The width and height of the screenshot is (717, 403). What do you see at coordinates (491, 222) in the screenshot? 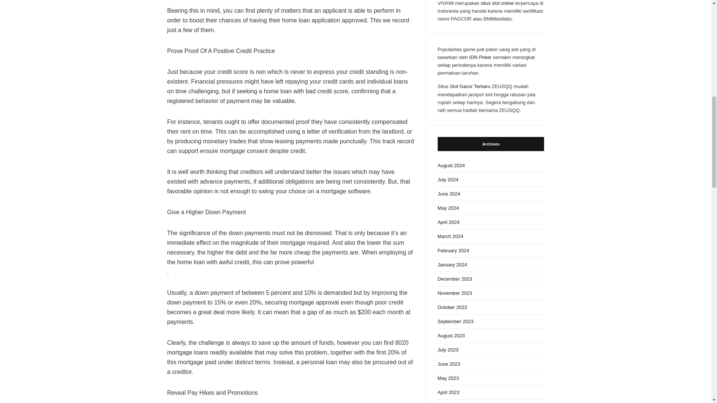
I see `April 2024` at bounding box center [491, 222].